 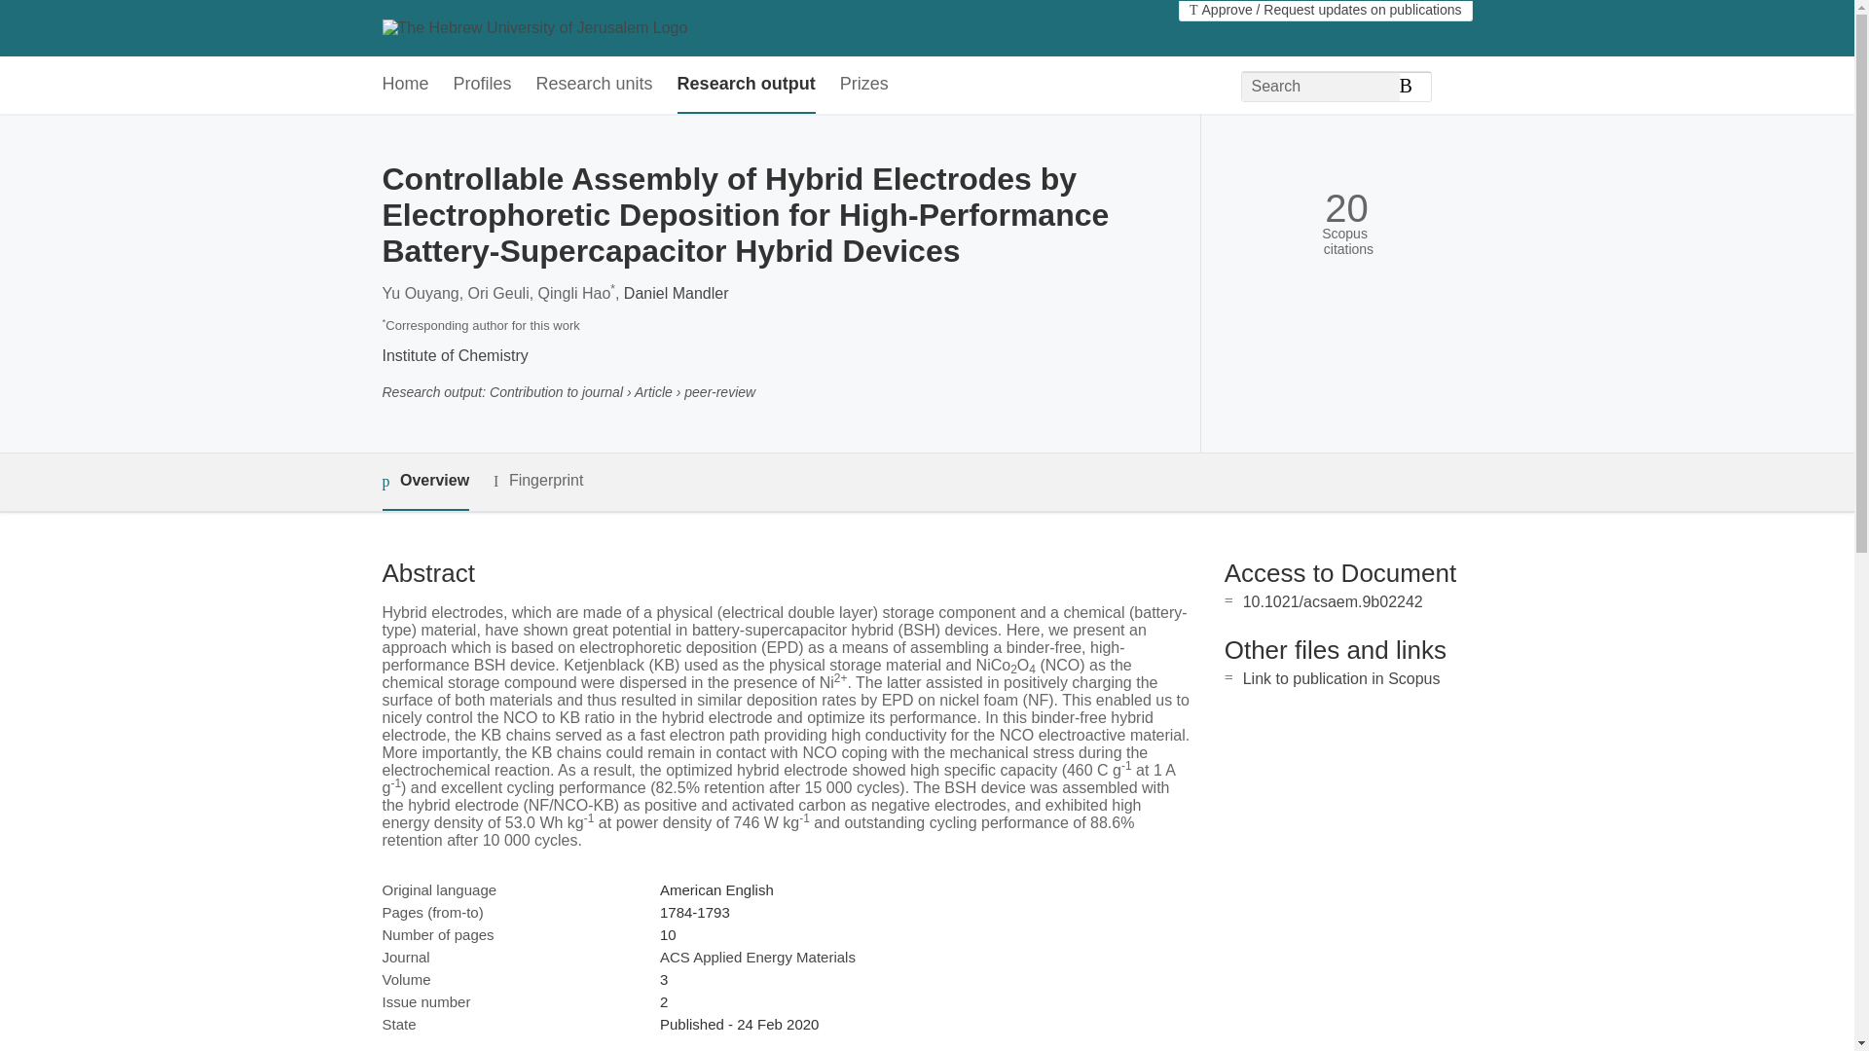 What do you see at coordinates (537, 481) in the screenshot?
I see `Fingerprint` at bounding box center [537, 481].